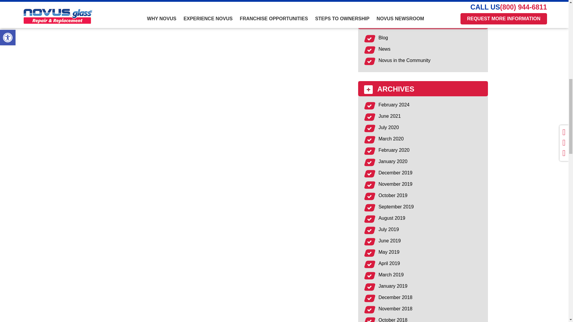 This screenshot has width=573, height=322. Describe the element at coordinates (394, 150) in the screenshot. I see `February 2020` at that location.